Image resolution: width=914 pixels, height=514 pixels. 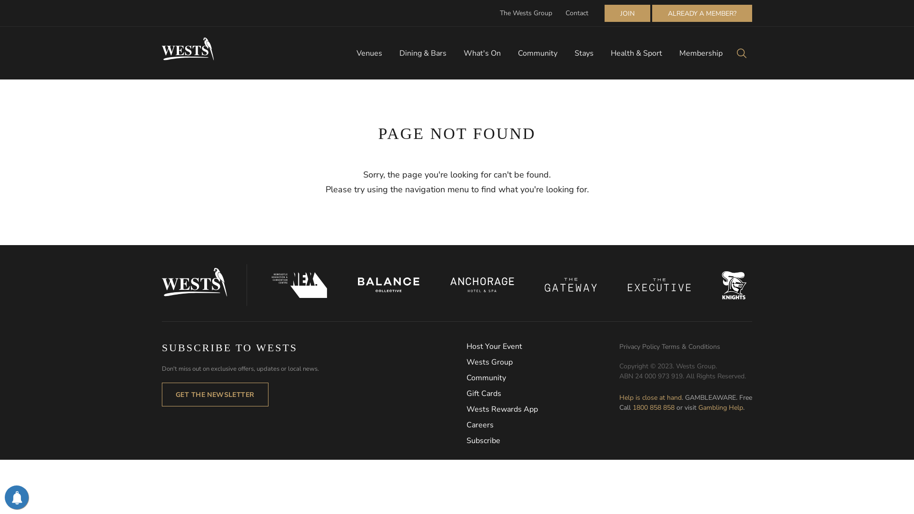 I want to click on Gift Cards, so click(x=543, y=394).